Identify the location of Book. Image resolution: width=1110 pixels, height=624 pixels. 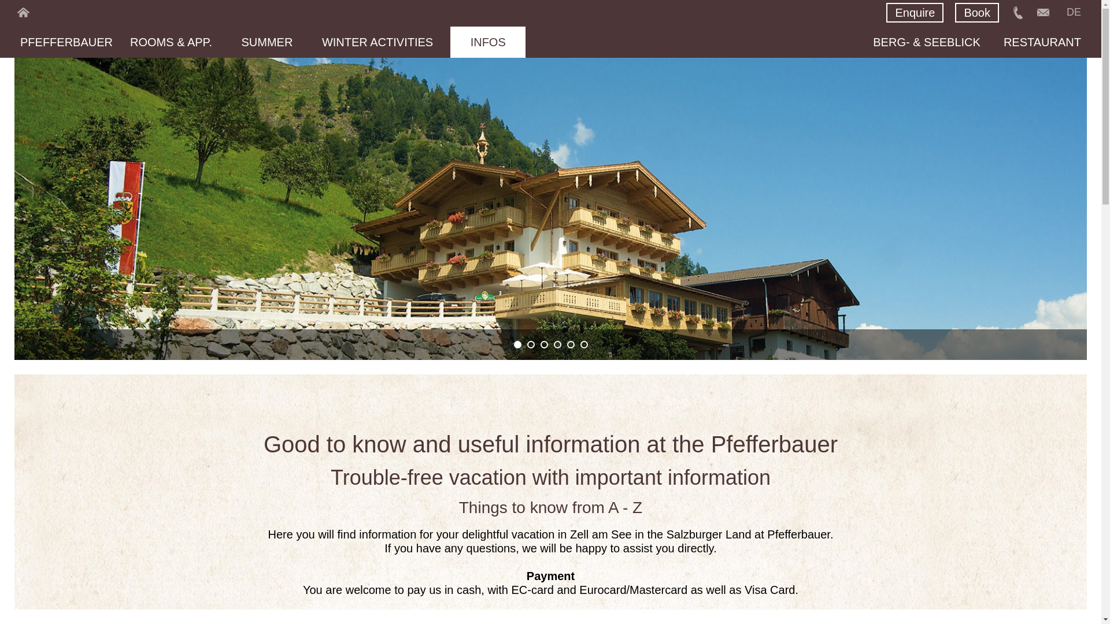
(977, 13).